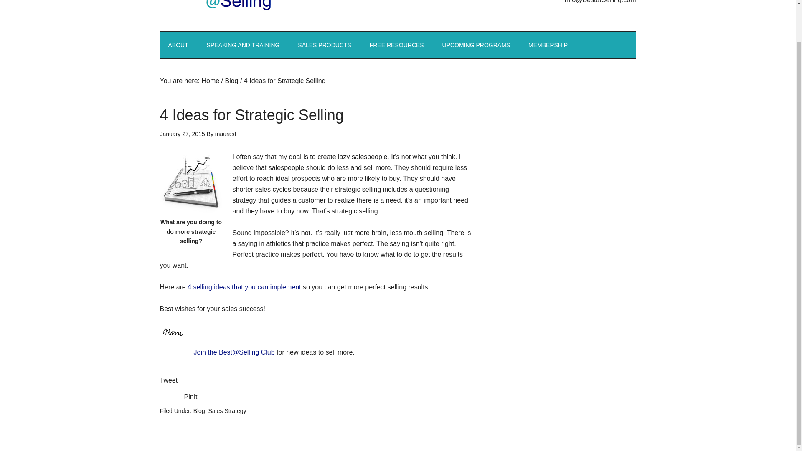  What do you see at coordinates (476, 45) in the screenshot?
I see `UPCOMING PROGRAMS` at bounding box center [476, 45].